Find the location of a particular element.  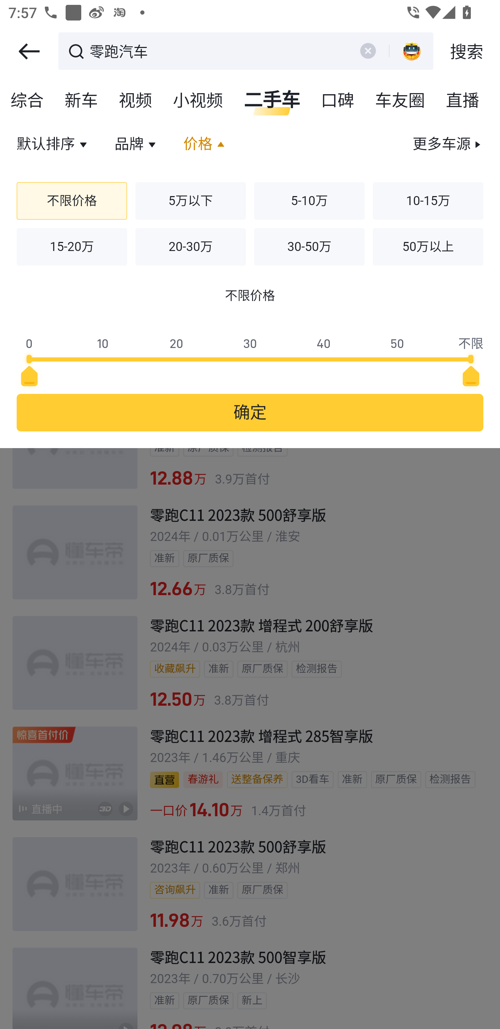

二手车 is located at coordinates (272, 101).